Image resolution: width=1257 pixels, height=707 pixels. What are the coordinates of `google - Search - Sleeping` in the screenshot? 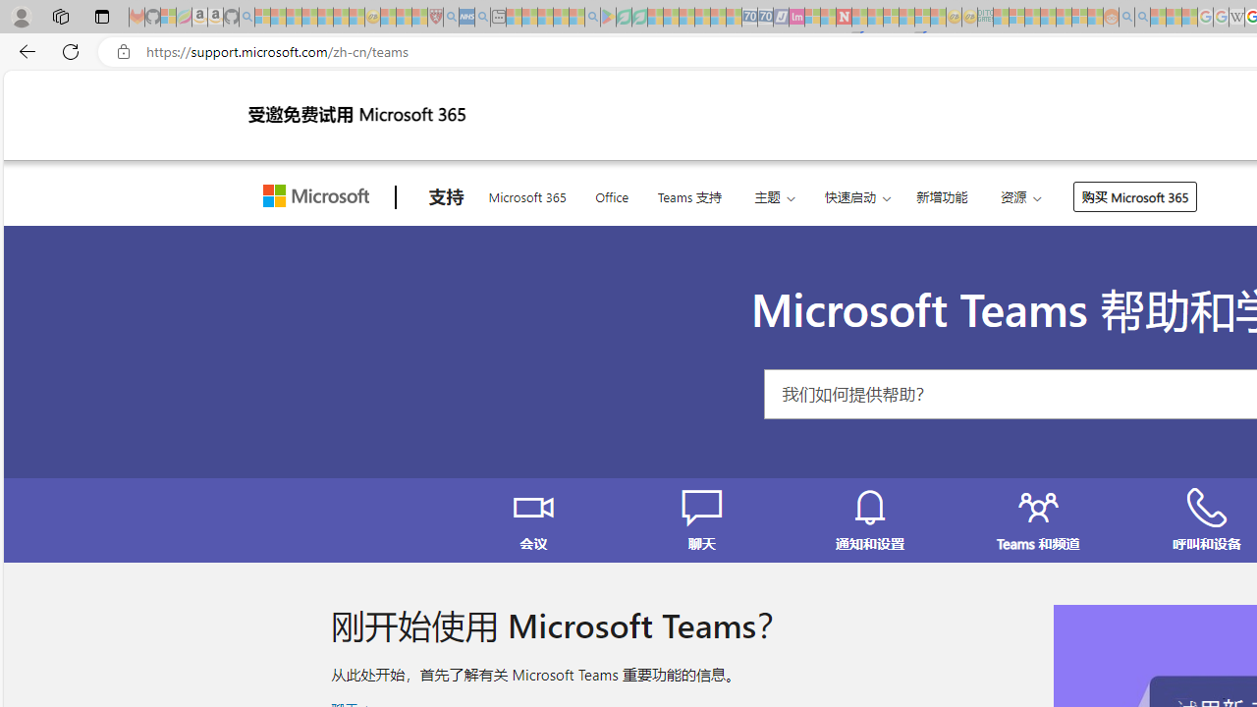 It's located at (592, 18).